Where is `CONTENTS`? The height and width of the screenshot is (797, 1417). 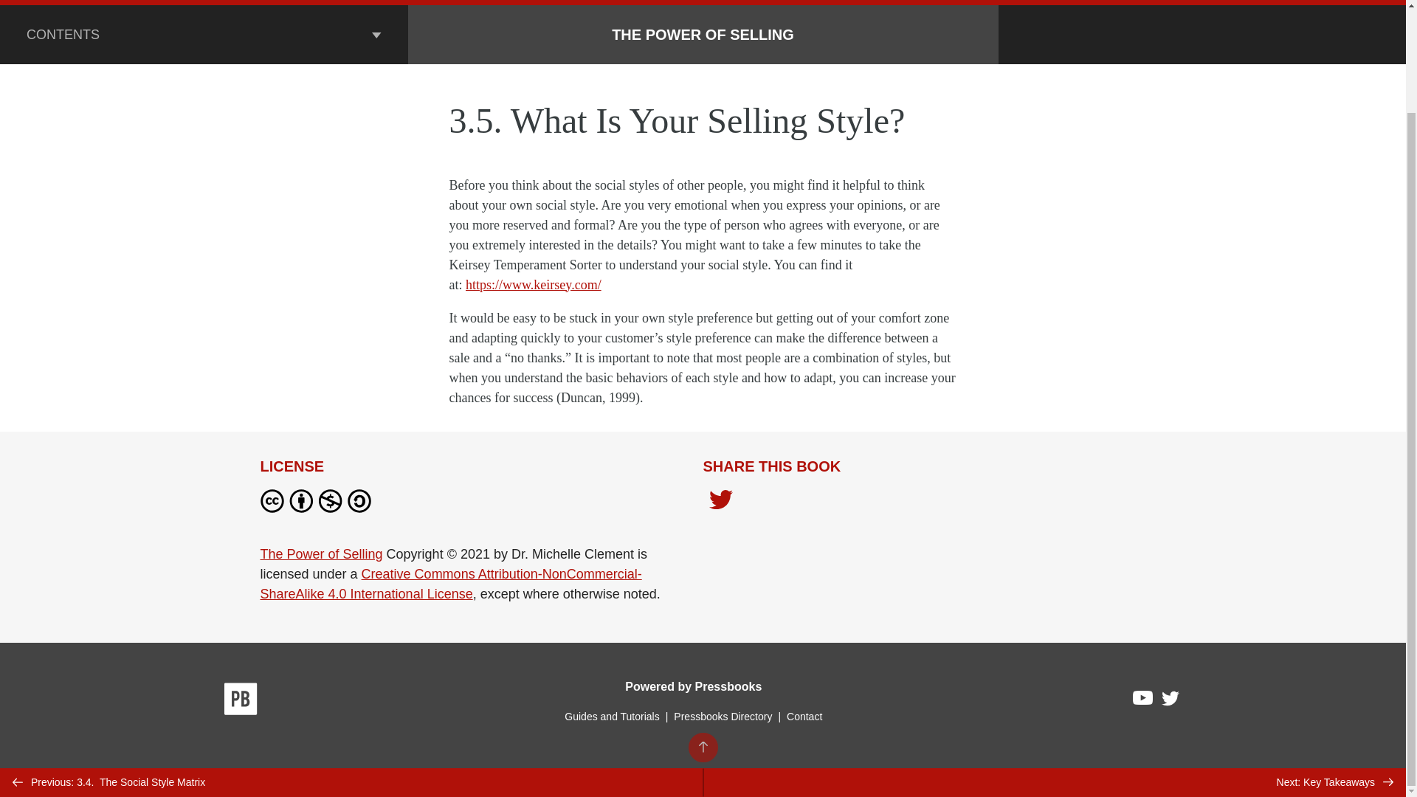
CONTENTS is located at coordinates (204, 34).